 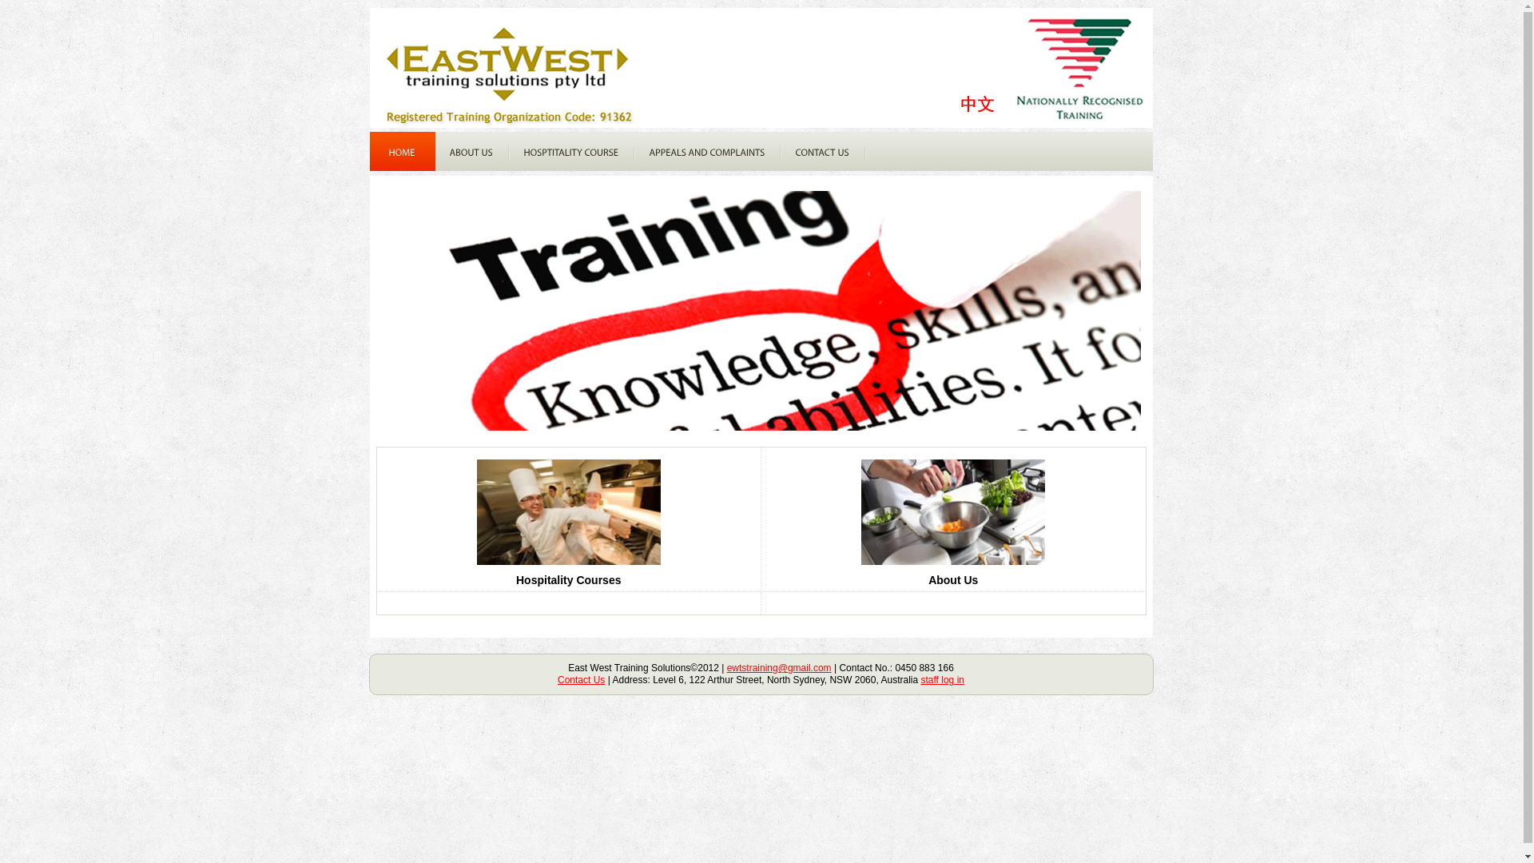 I want to click on ewtstraining@gmail.com, so click(x=780, y=668).